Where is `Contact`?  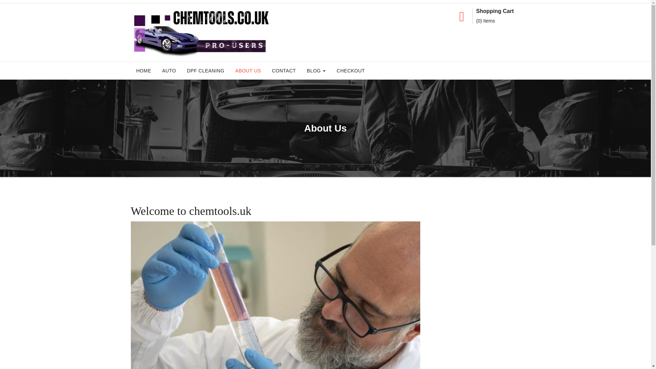 Contact is located at coordinates (284, 71).